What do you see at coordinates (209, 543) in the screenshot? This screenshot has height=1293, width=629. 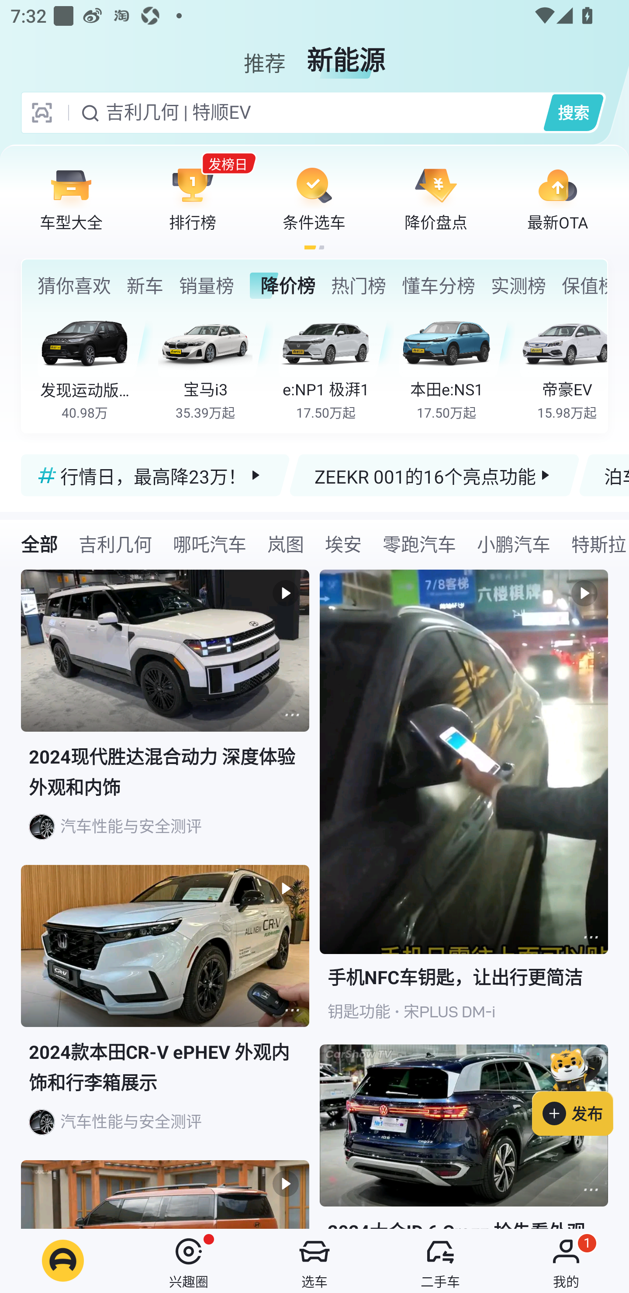 I see `哪吒汽车` at bounding box center [209, 543].